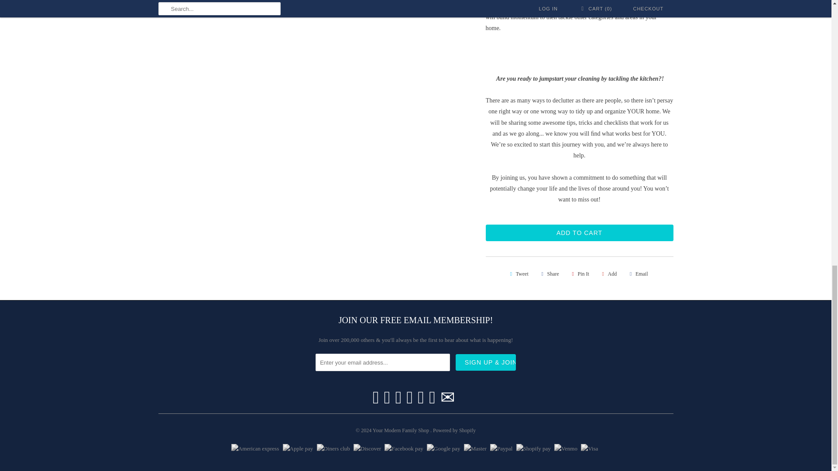 The width and height of the screenshot is (838, 471). What do you see at coordinates (549, 274) in the screenshot?
I see `Share` at bounding box center [549, 274].